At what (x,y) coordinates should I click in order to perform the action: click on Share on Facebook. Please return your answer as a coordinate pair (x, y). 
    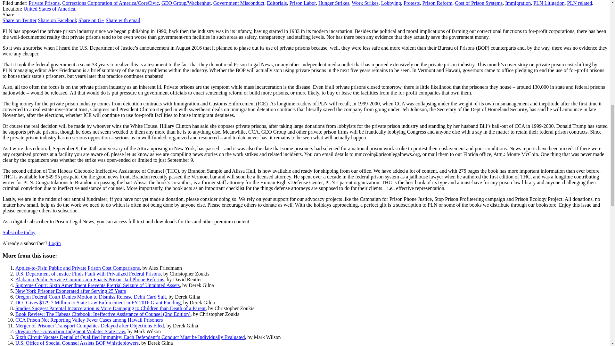
    Looking at the image, I should click on (57, 21).